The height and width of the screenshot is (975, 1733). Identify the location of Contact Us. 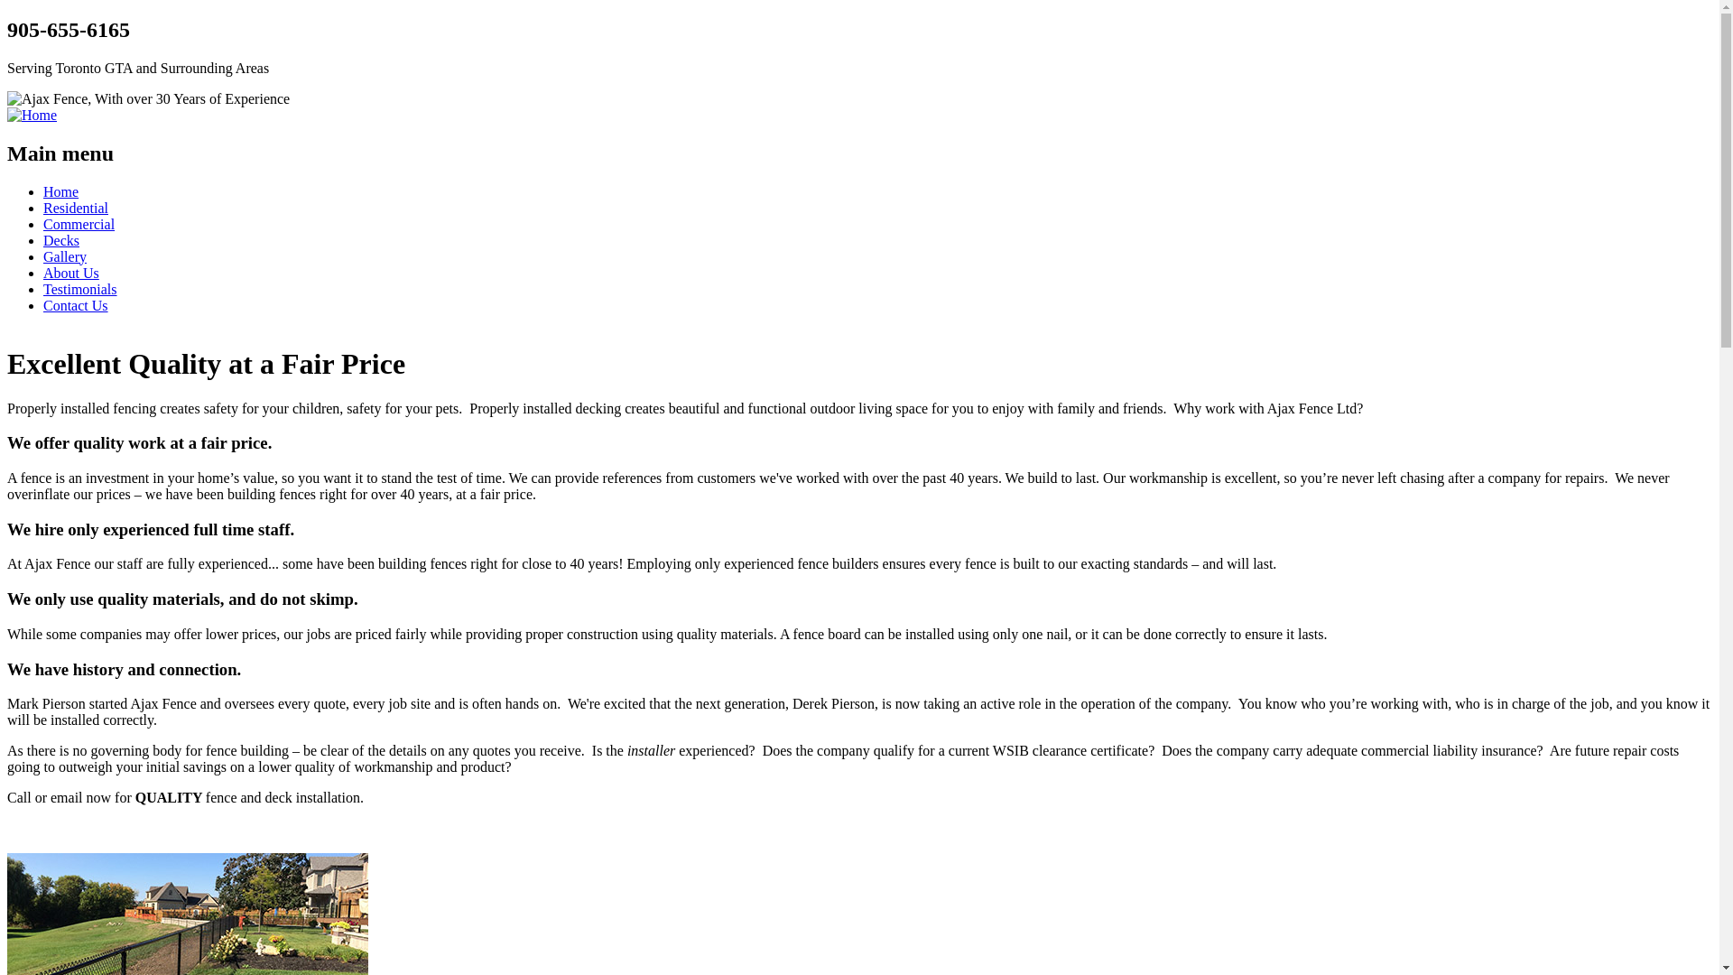
(76, 305).